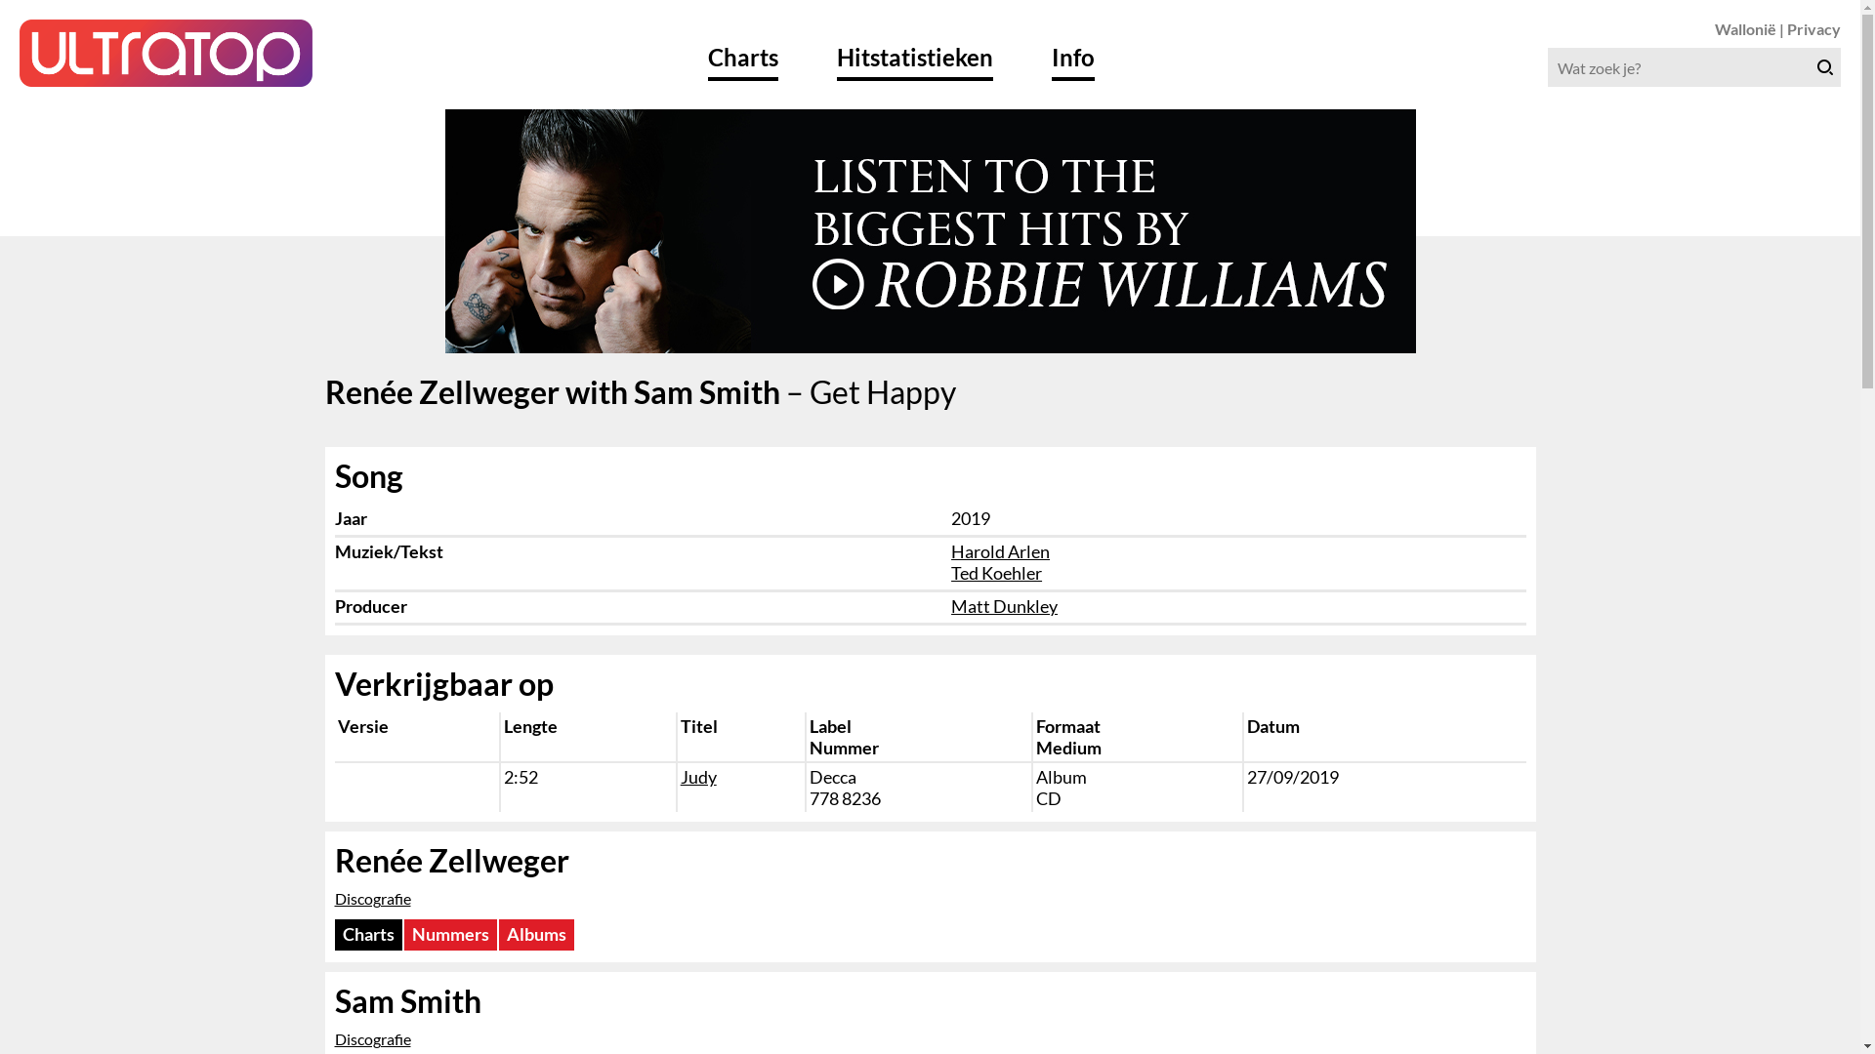 The height and width of the screenshot is (1054, 1875). What do you see at coordinates (699, 777) in the screenshot?
I see `Judy` at bounding box center [699, 777].